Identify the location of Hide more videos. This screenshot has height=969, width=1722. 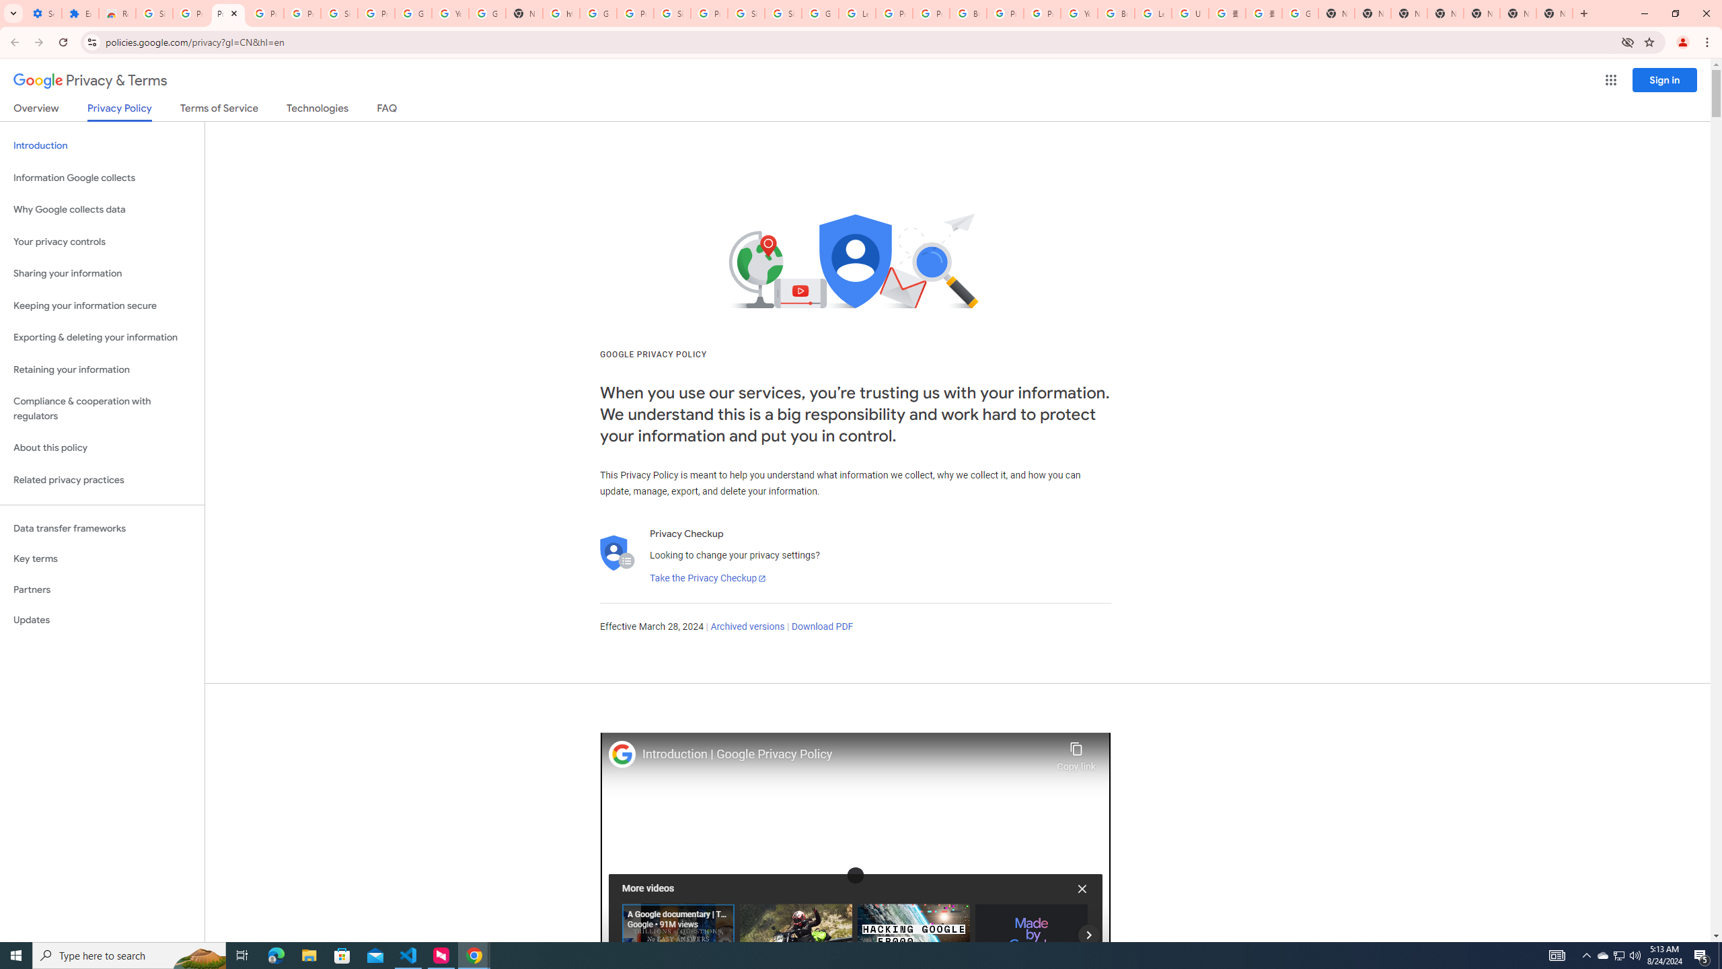
(1082, 888).